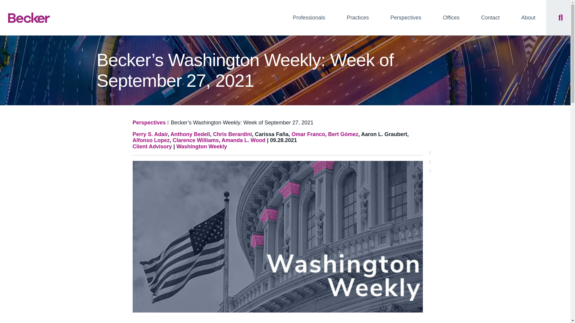 The image size is (575, 323). What do you see at coordinates (406, 17) in the screenshot?
I see `Perspectives` at bounding box center [406, 17].